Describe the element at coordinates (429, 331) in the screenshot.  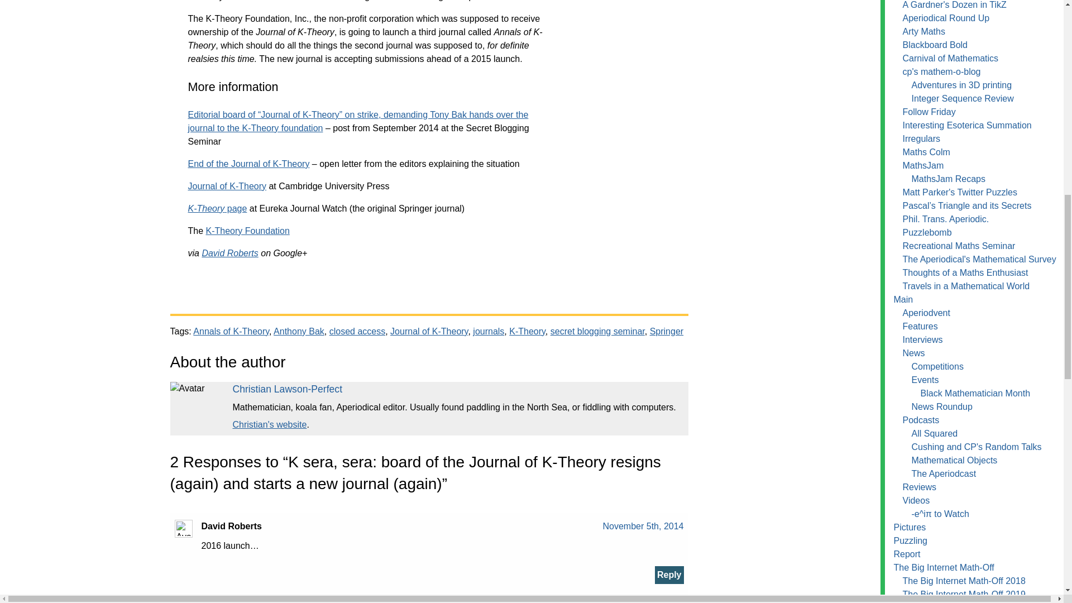
I see `Journal of K-Theory` at that location.